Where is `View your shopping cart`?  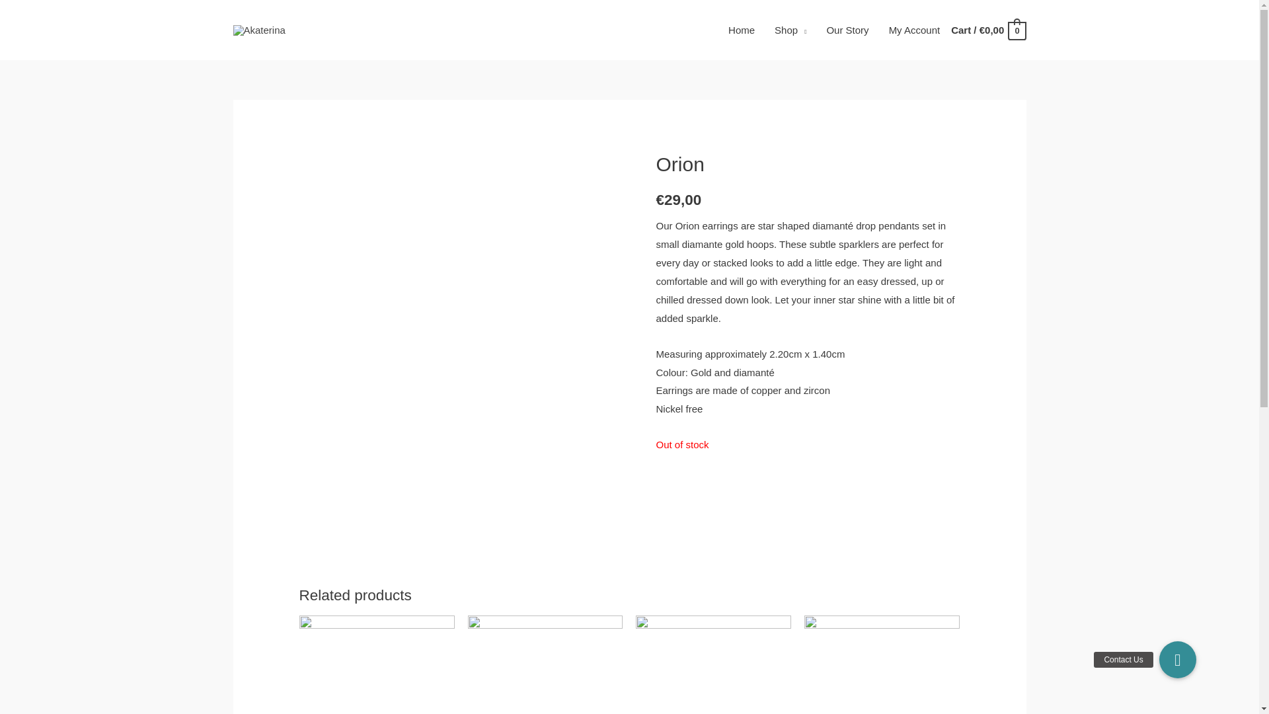
View your shopping cart is located at coordinates (987, 30).